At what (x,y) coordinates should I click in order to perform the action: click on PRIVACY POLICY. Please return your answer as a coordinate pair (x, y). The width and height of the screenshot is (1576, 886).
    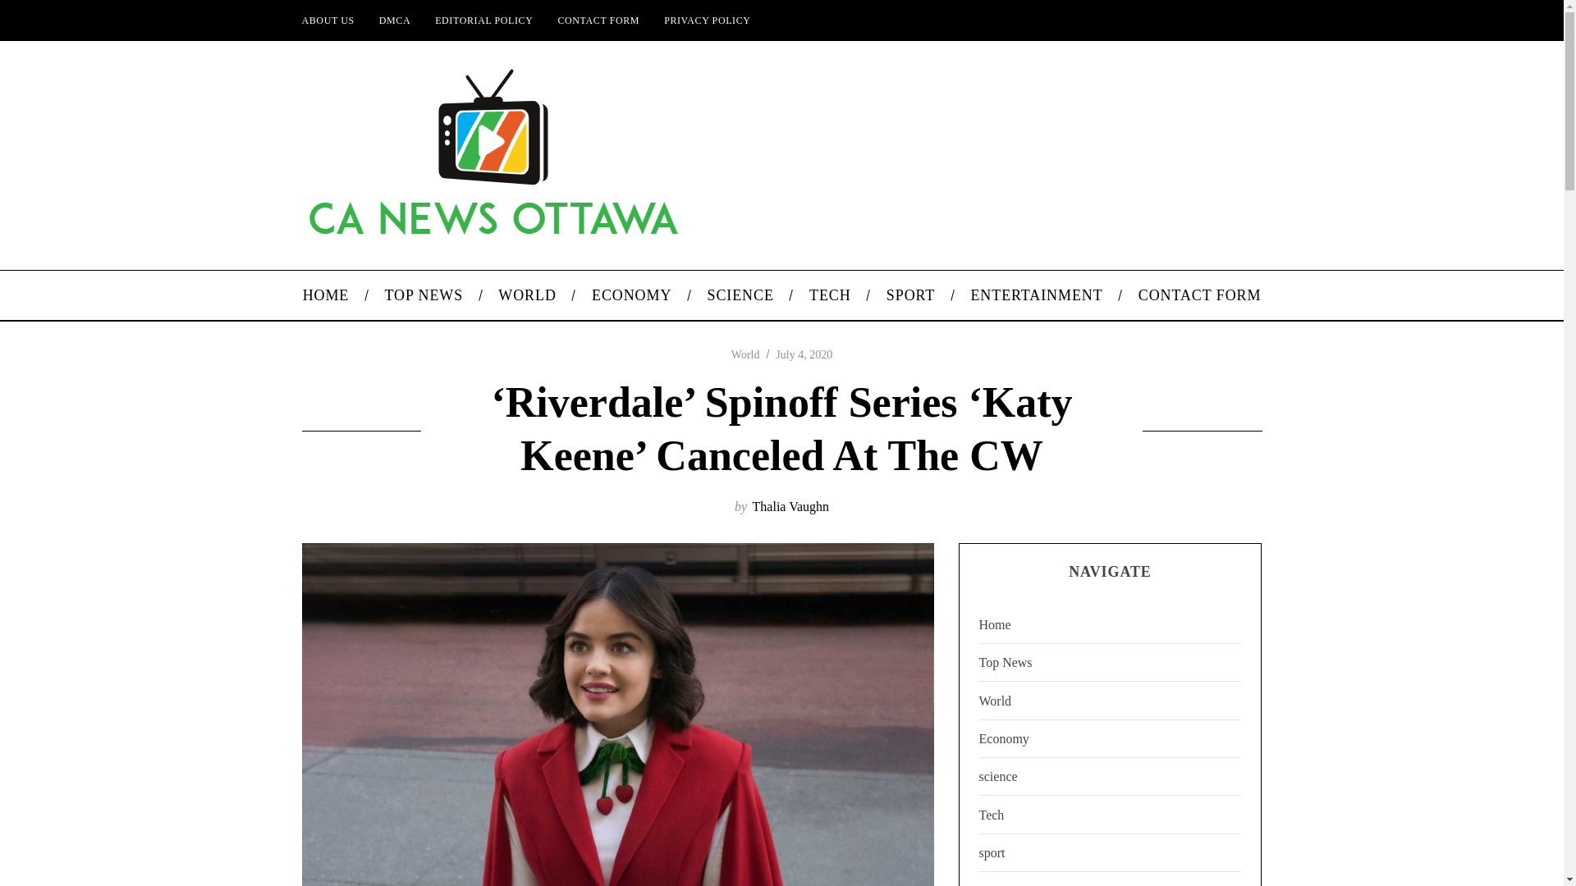
    Looking at the image, I should click on (708, 20).